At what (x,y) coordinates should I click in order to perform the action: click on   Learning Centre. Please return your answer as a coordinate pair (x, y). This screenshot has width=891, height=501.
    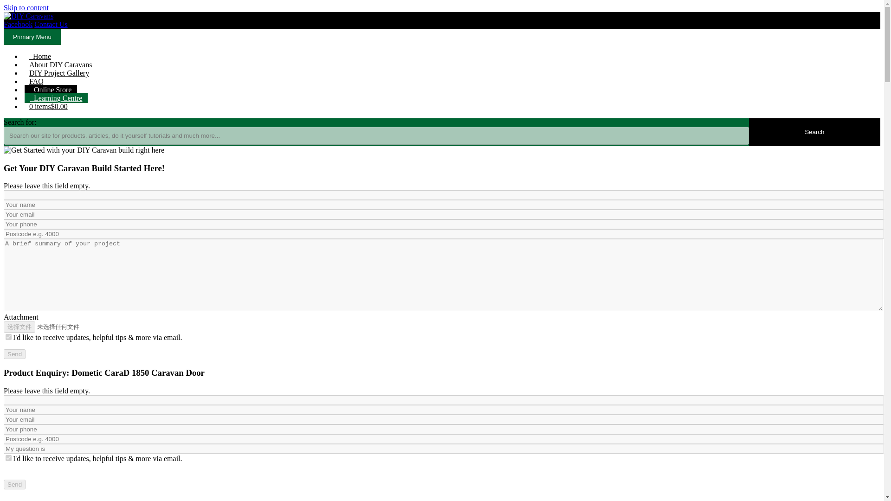
    Looking at the image, I should click on (56, 98).